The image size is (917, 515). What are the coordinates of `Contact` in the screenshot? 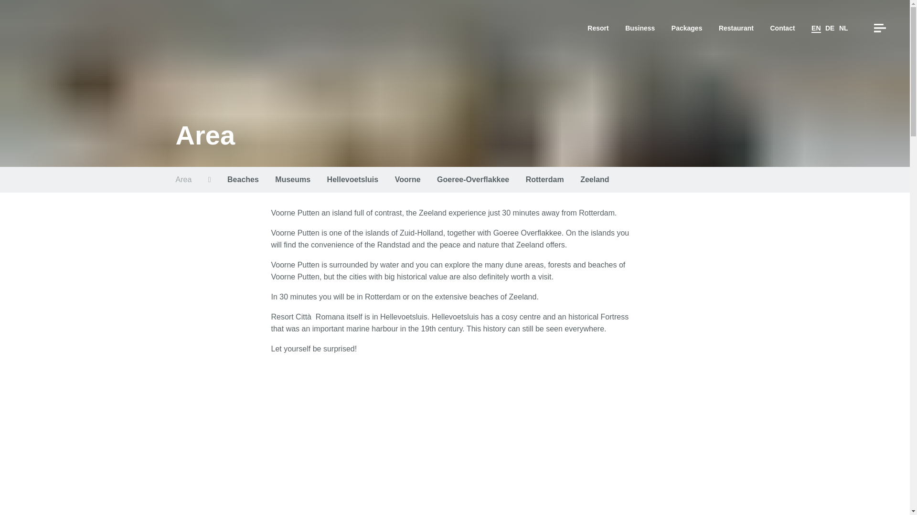 It's located at (782, 28).